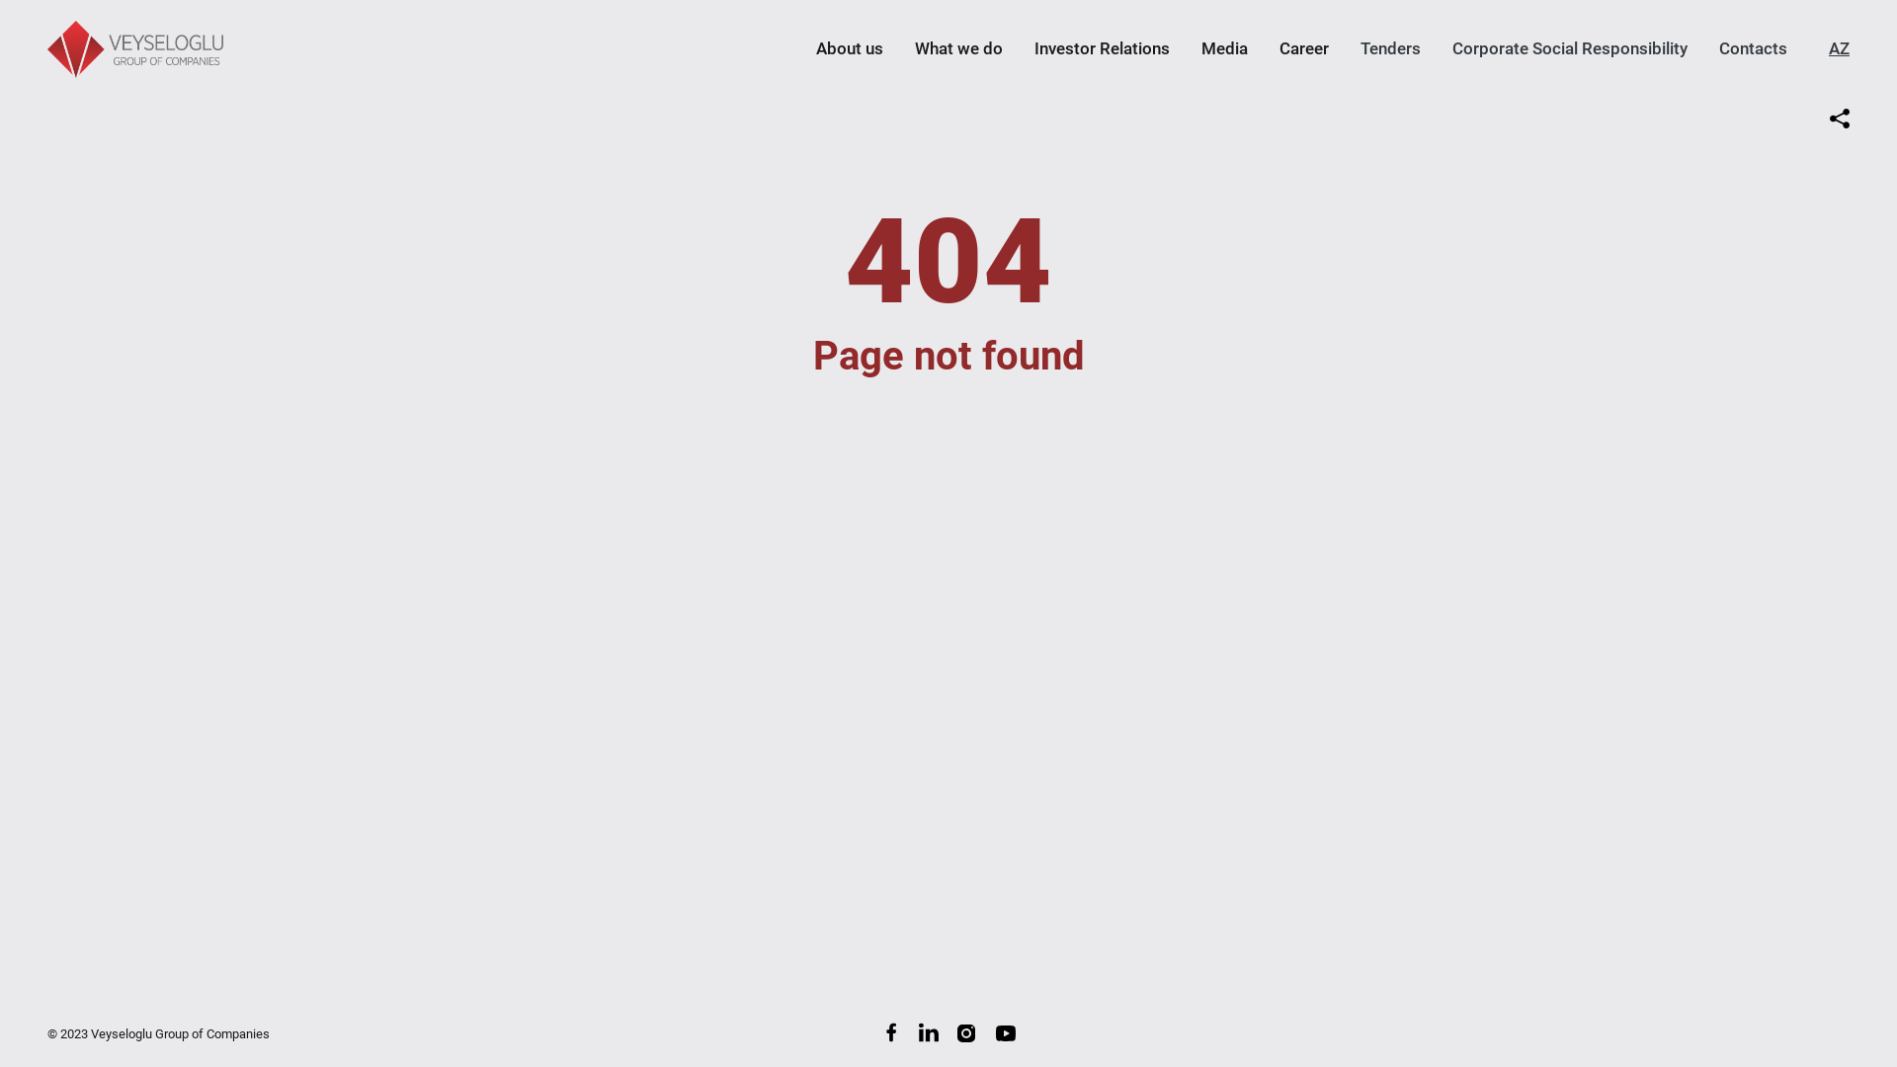 This screenshot has height=1067, width=1897. What do you see at coordinates (1753, 47) in the screenshot?
I see `Contacts` at bounding box center [1753, 47].